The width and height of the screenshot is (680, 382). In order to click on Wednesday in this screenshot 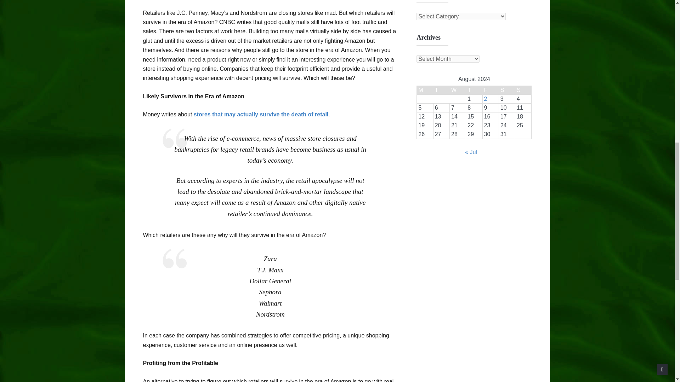, I will do `click(458, 90)`.